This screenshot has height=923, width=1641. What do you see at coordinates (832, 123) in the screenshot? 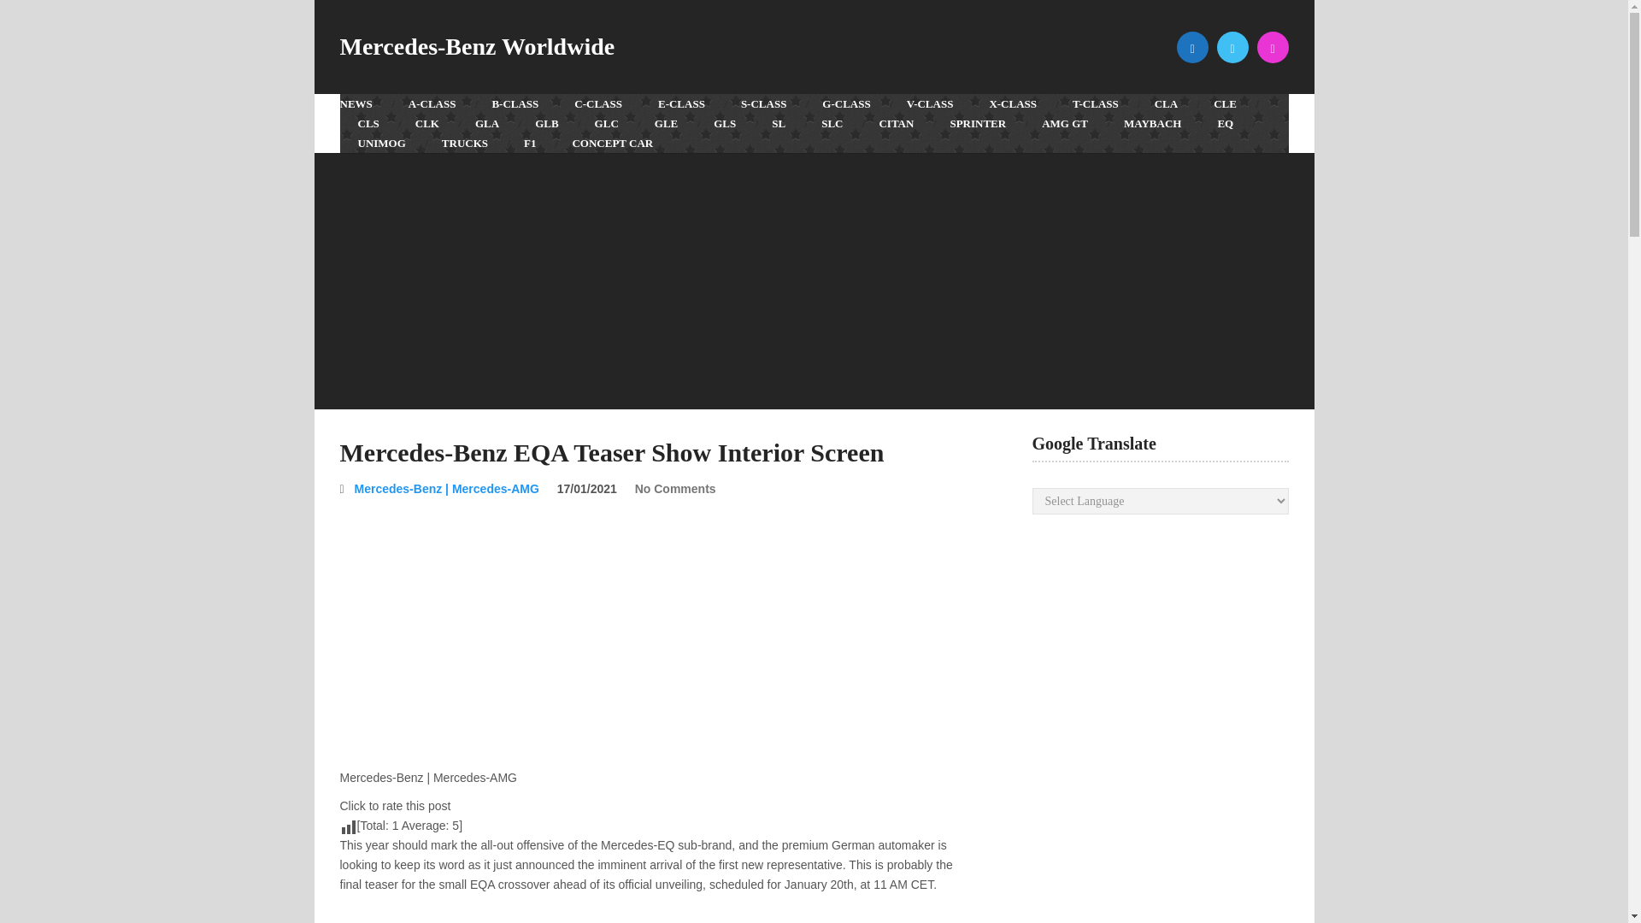
I see `SLC` at bounding box center [832, 123].